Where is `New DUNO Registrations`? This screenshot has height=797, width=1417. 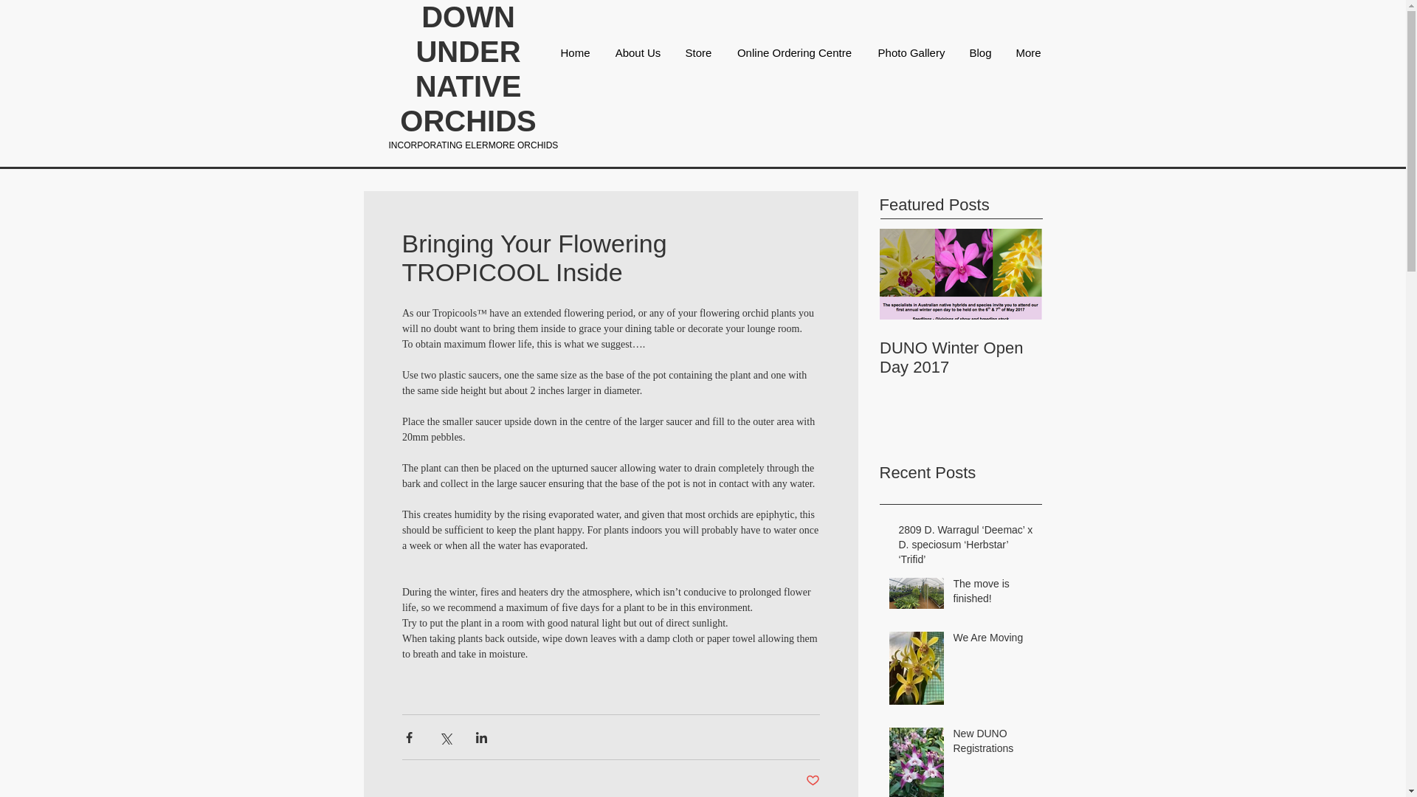 New DUNO Registrations is located at coordinates (993, 744).